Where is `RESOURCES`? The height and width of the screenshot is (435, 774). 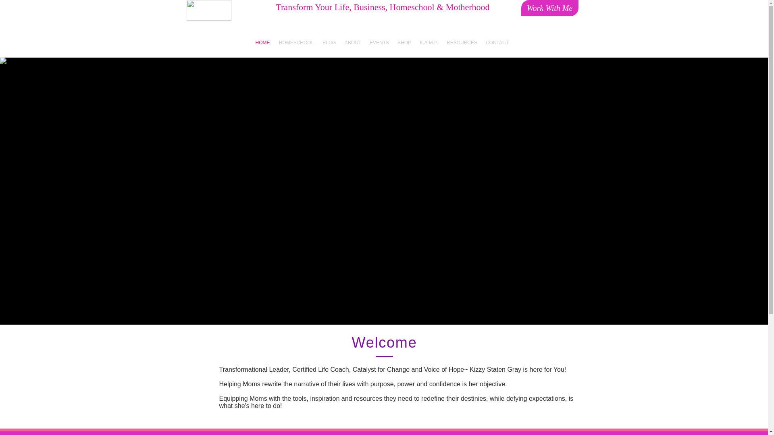
RESOURCES is located at coordinates (462, 43).